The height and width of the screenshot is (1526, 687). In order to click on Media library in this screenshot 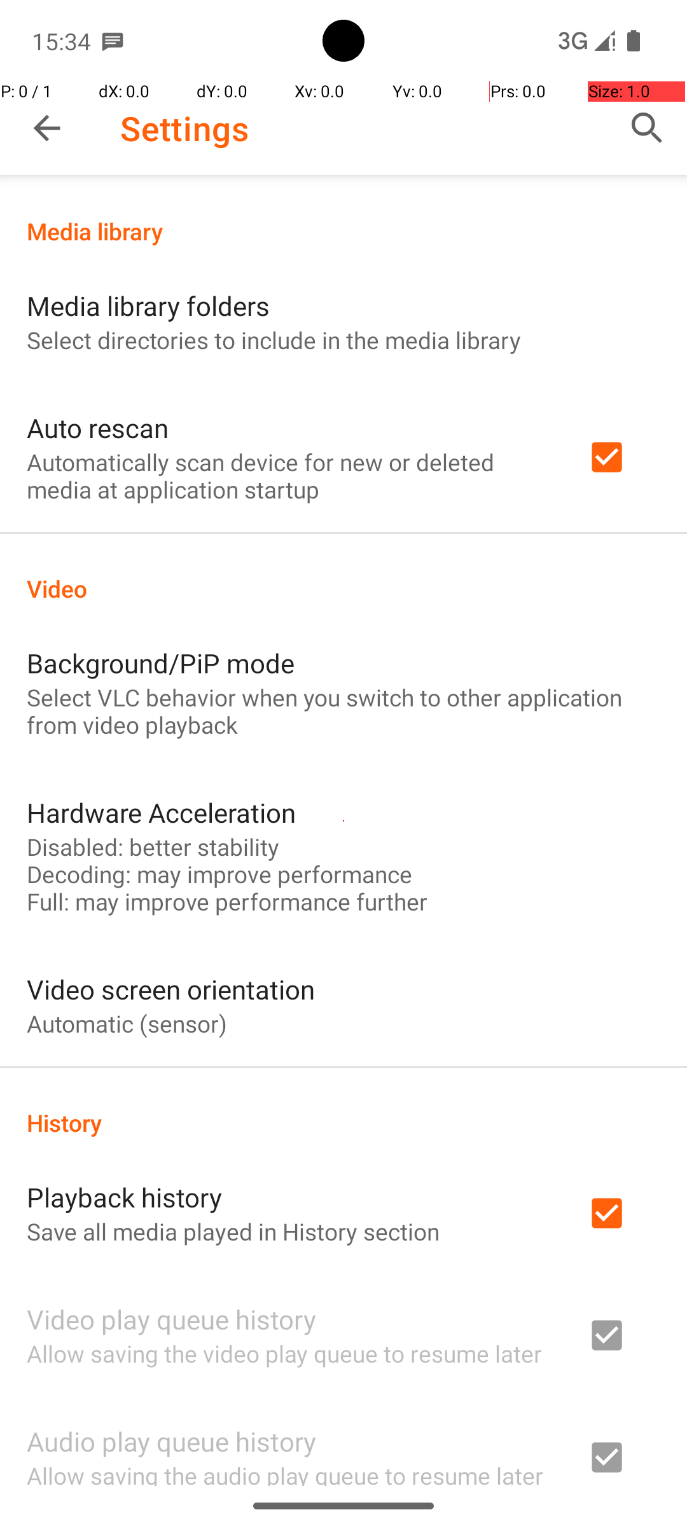, I will do `click(343, 231)`.